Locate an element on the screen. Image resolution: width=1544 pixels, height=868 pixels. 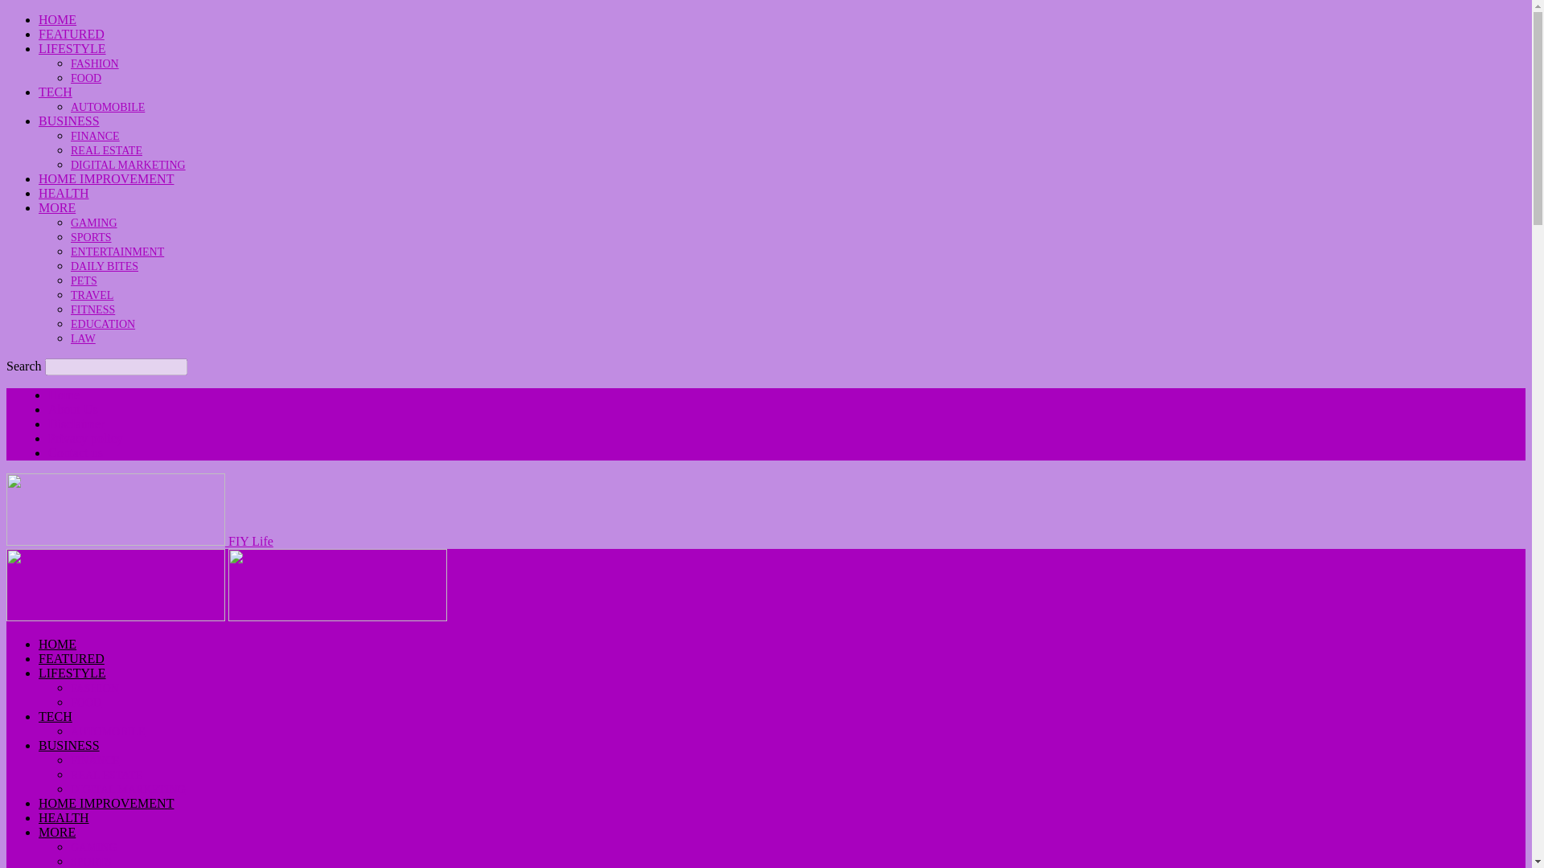
HOME is located at coordinates (57, 19).